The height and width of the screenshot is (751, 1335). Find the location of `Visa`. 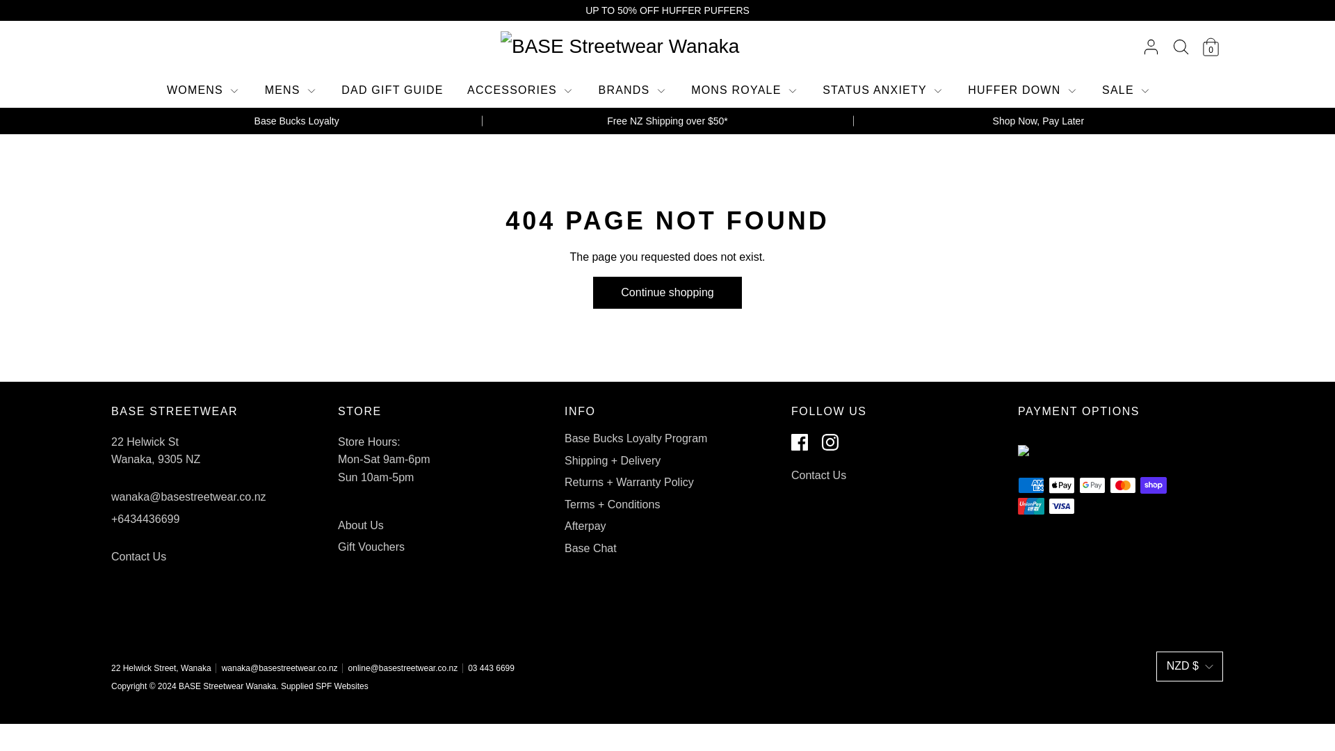

Visa is located at coordinates (1061, 506).